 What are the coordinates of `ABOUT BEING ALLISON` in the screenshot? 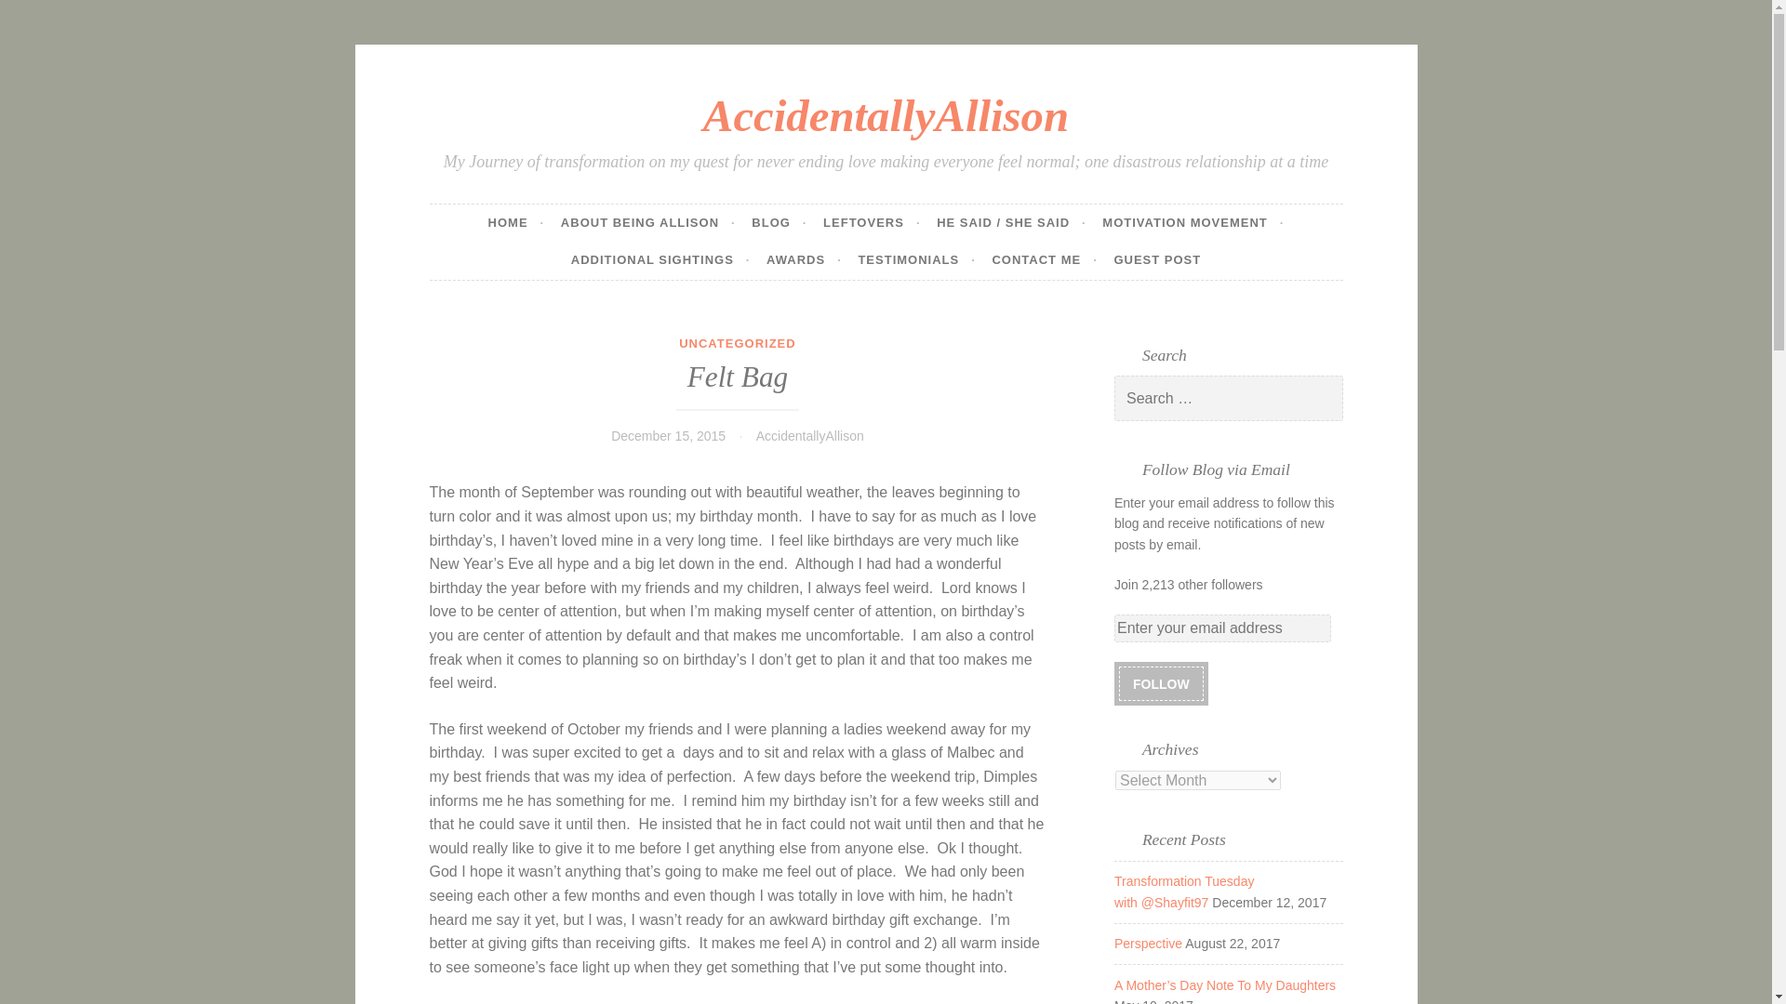 It's located at (647, 223).